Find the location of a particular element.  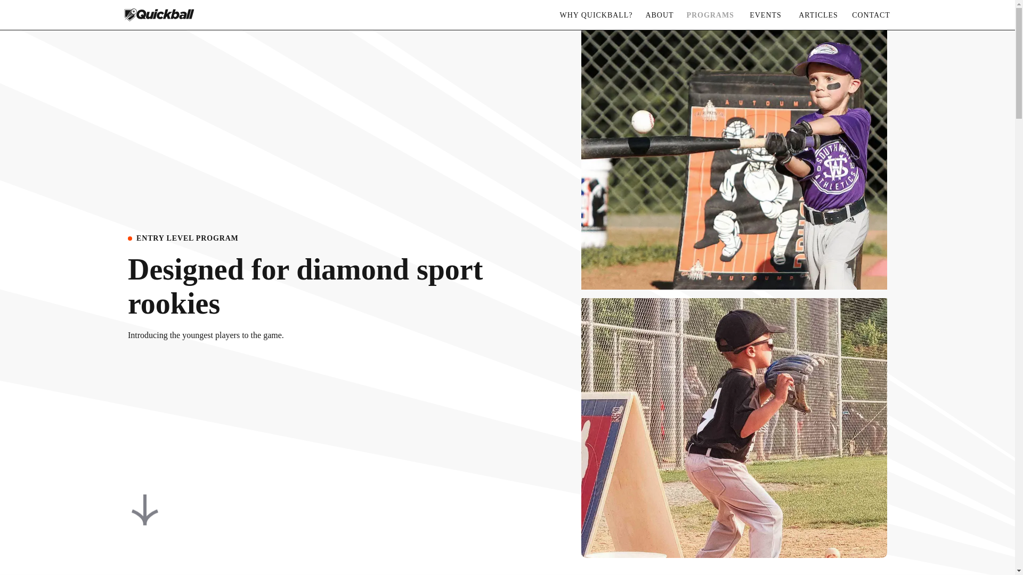

CONTACT is located at coordinates (871, 15).